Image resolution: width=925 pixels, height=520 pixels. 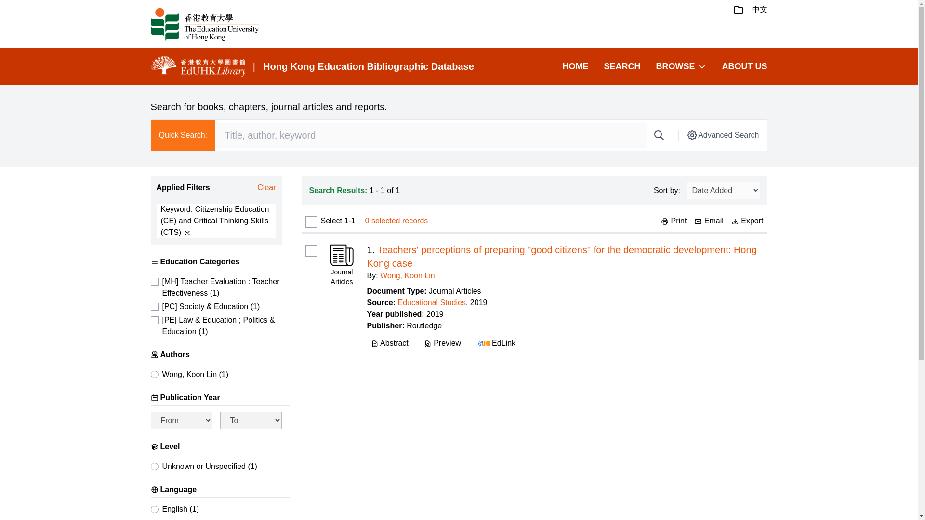 What do you see at coordinates (266, 188) in the screenshot?
I see `Clear` at bounding box center [266, 188].